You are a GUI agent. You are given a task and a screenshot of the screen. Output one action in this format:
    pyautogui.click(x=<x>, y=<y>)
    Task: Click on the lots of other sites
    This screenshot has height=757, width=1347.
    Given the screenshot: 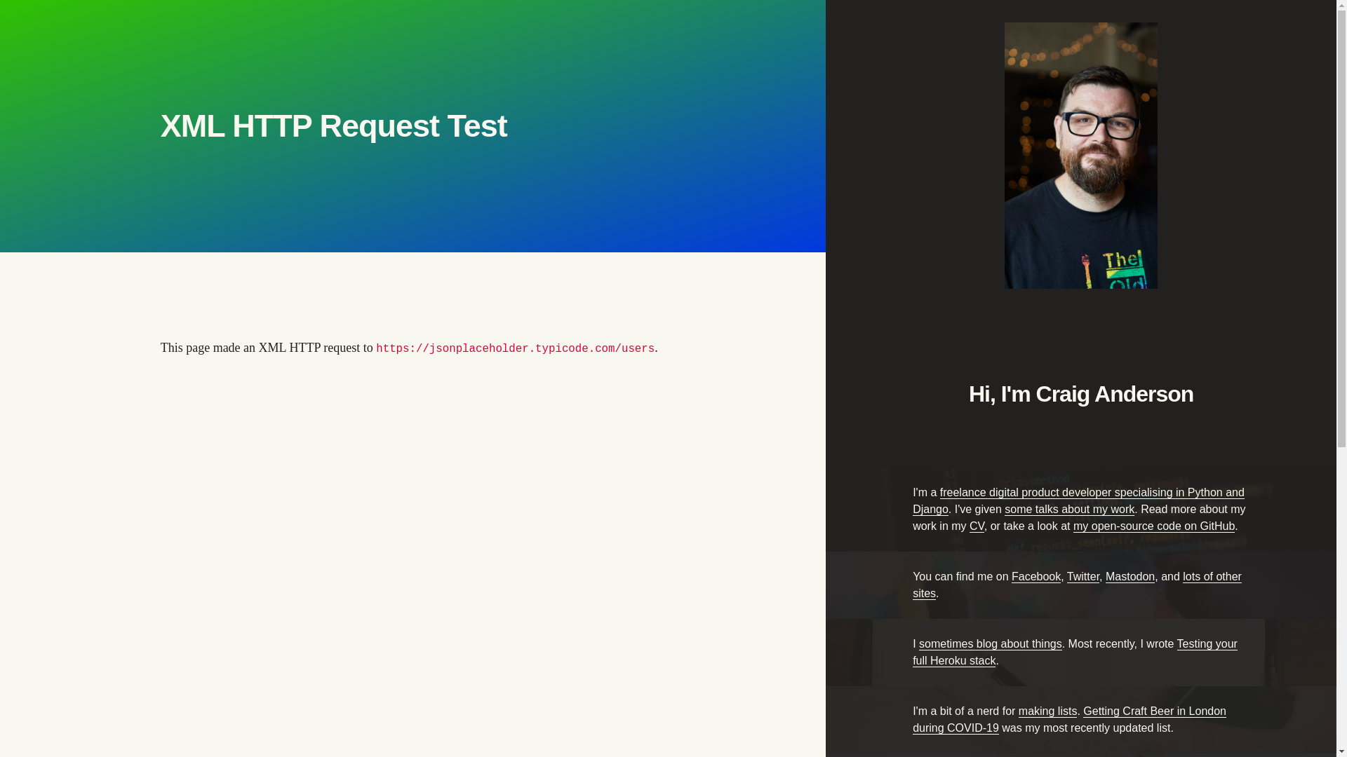 What is the action you would take?
    pyautogui.click(x=1078, y=585)
    